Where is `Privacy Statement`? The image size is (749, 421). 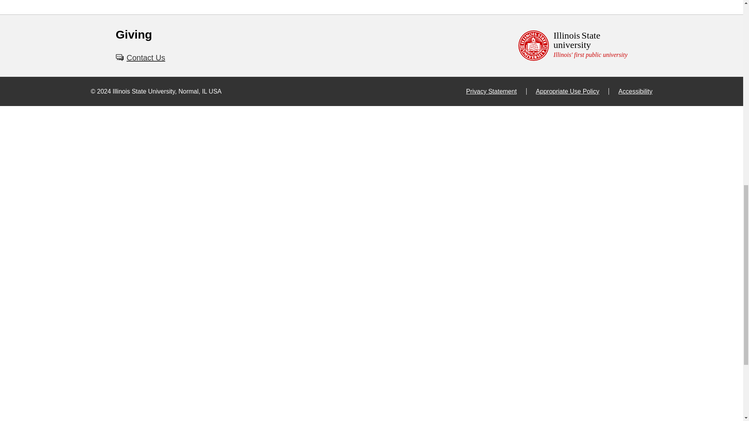 Privacy Statement is located at coordinates (496, 91).